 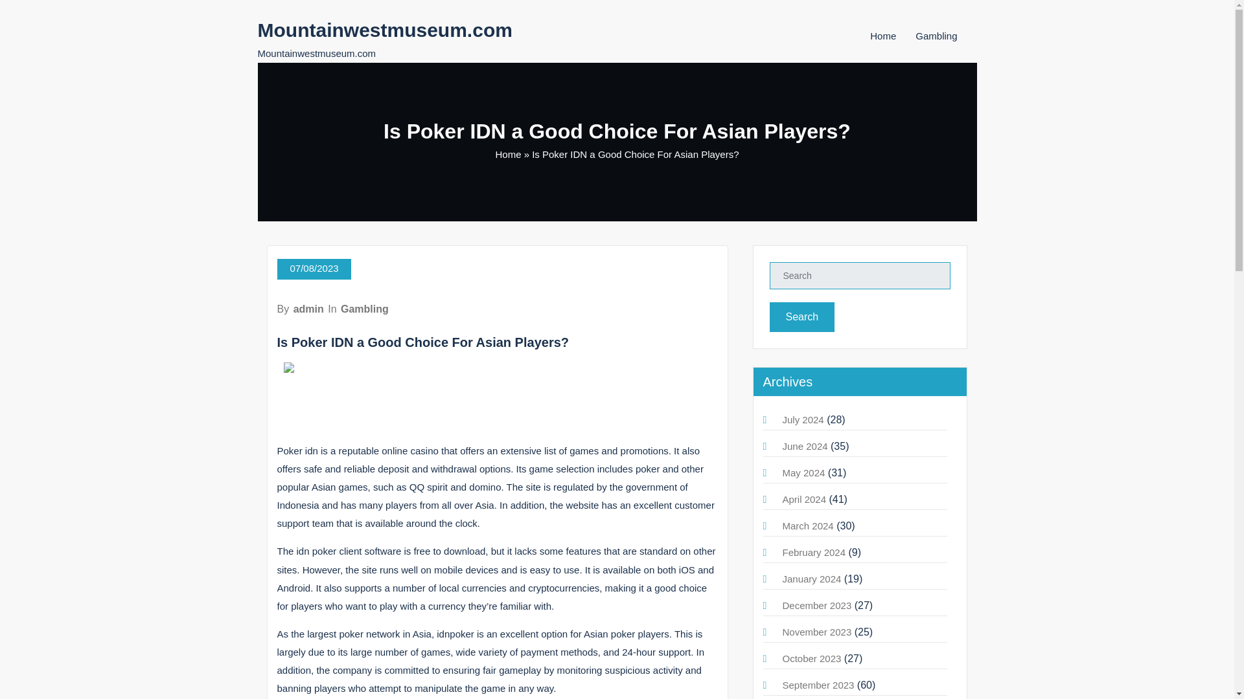 What do you see at coordinates (803, 419) in the screenshot?
I see `July 2024` at bounding box center [803, 419].